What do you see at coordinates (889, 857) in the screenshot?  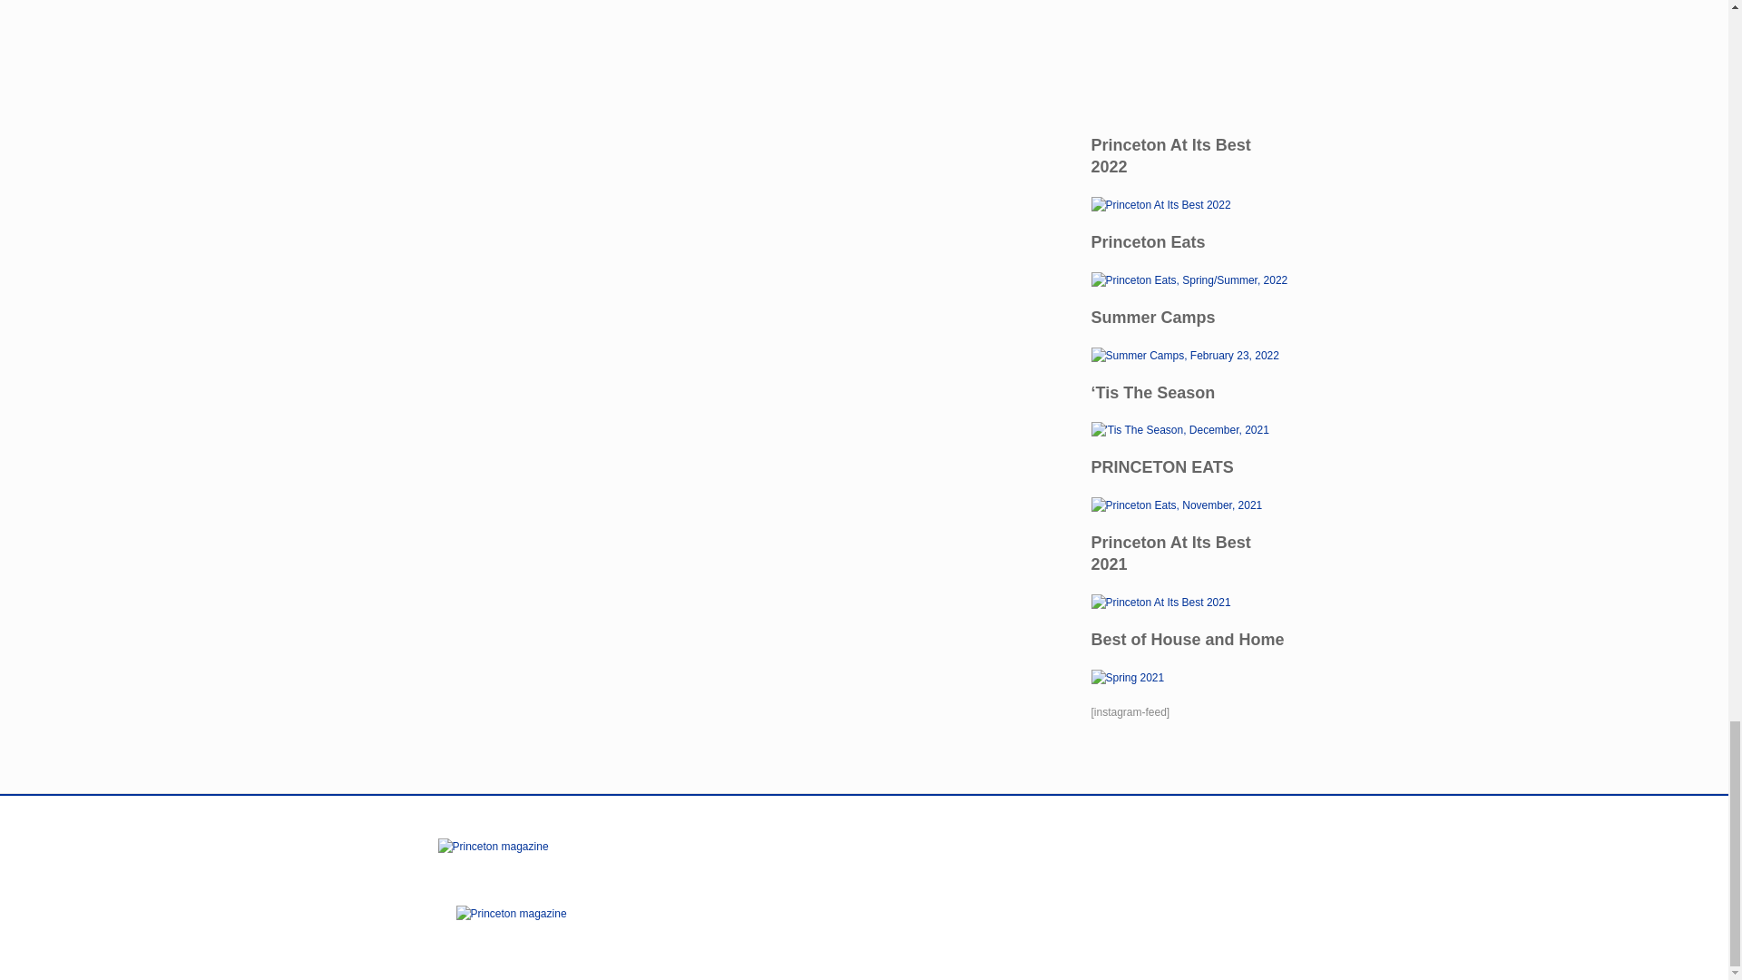 I see `facebook` at bounding box center [889, 857].